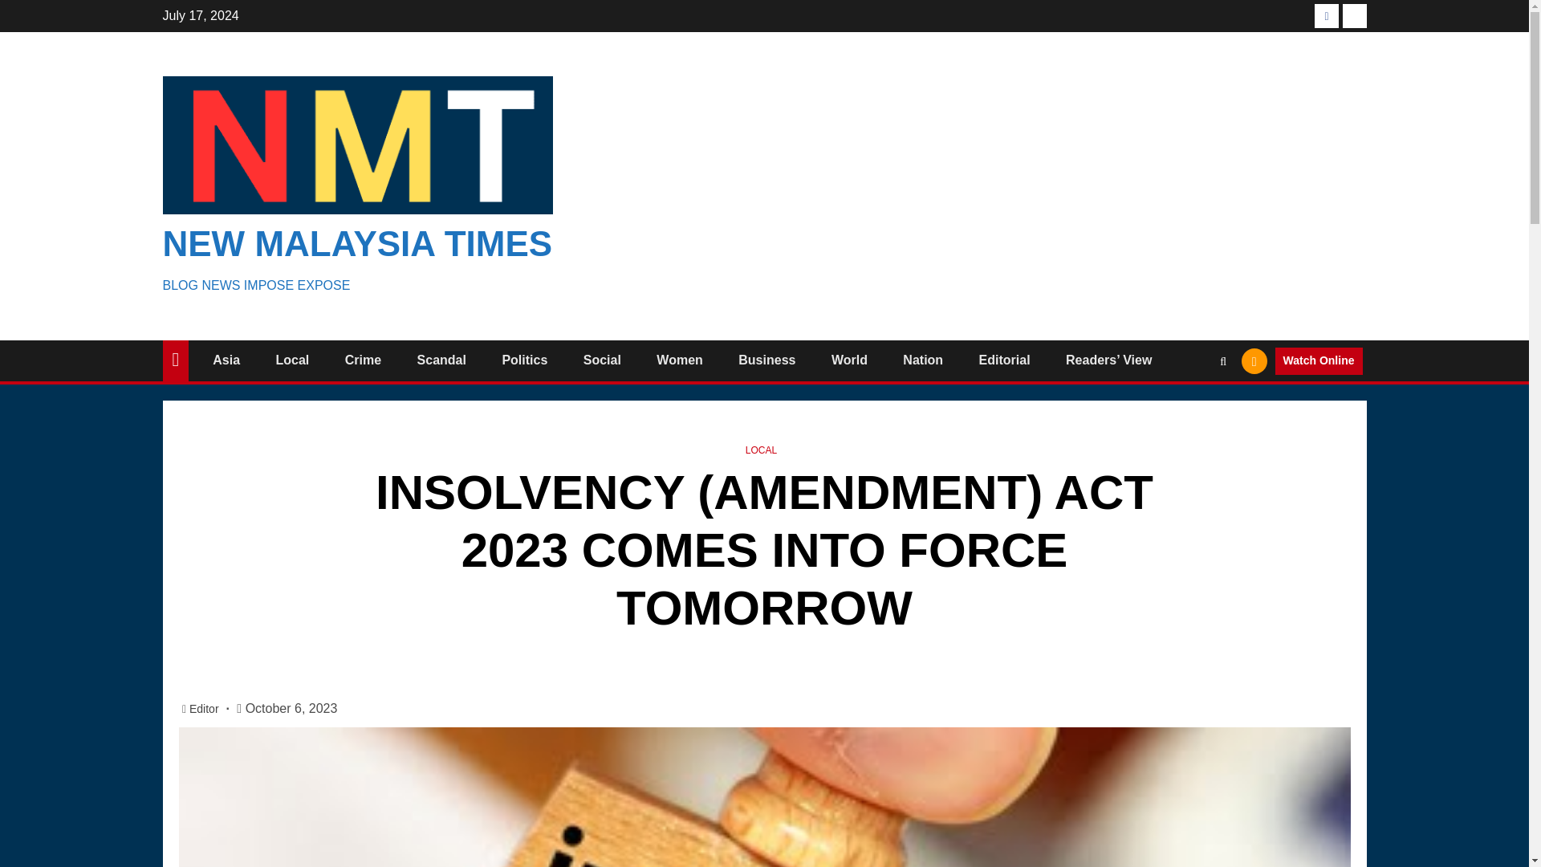  What do you see at coordinates (849, 360) in the screenshot?
I see `World` at bounding box center [849, 360].